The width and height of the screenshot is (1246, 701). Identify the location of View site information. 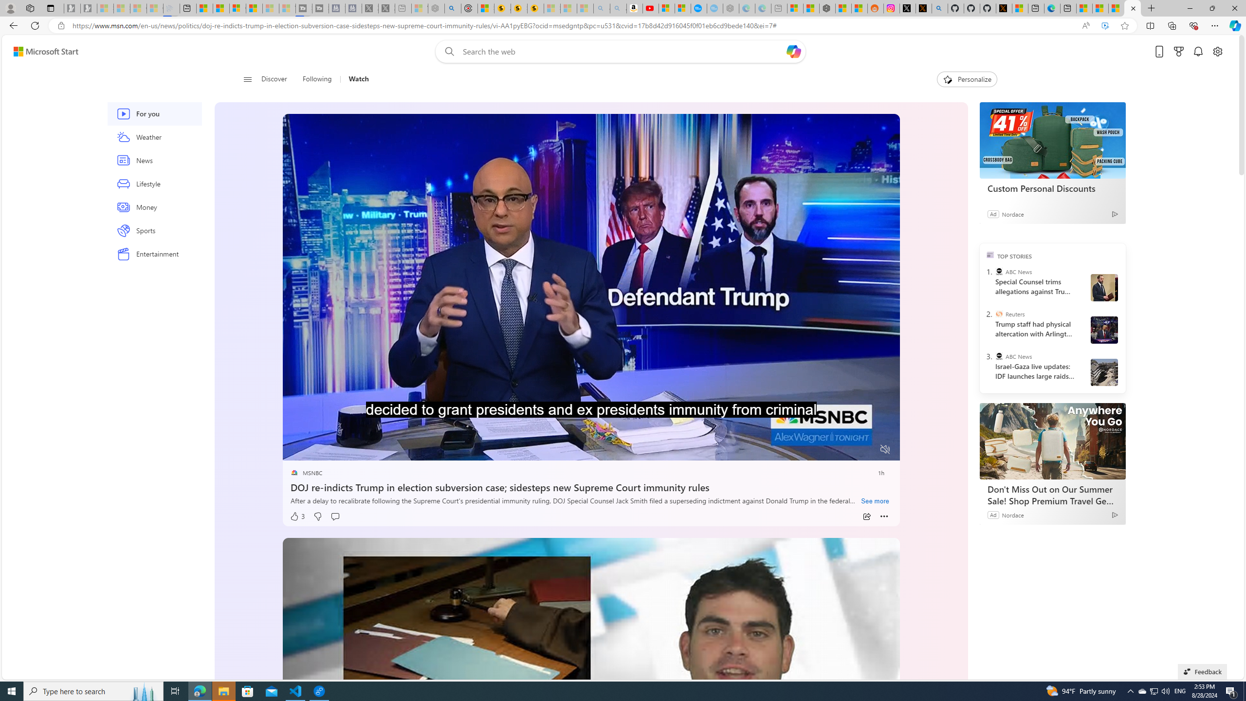
(60, 26).